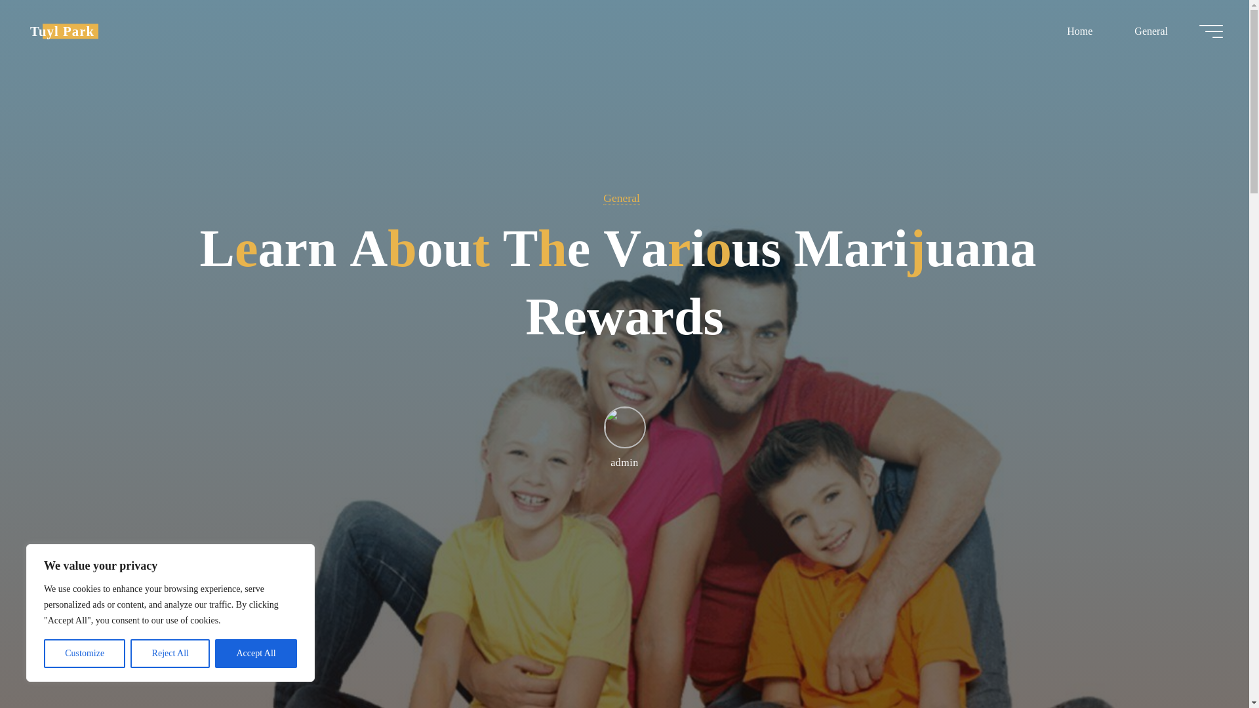 The height and width of the screenshot is (708, 1259). What do you see at coordinates (256, 654) in the screenshot?
I see `Accept All` at bounding box center [256, 654].